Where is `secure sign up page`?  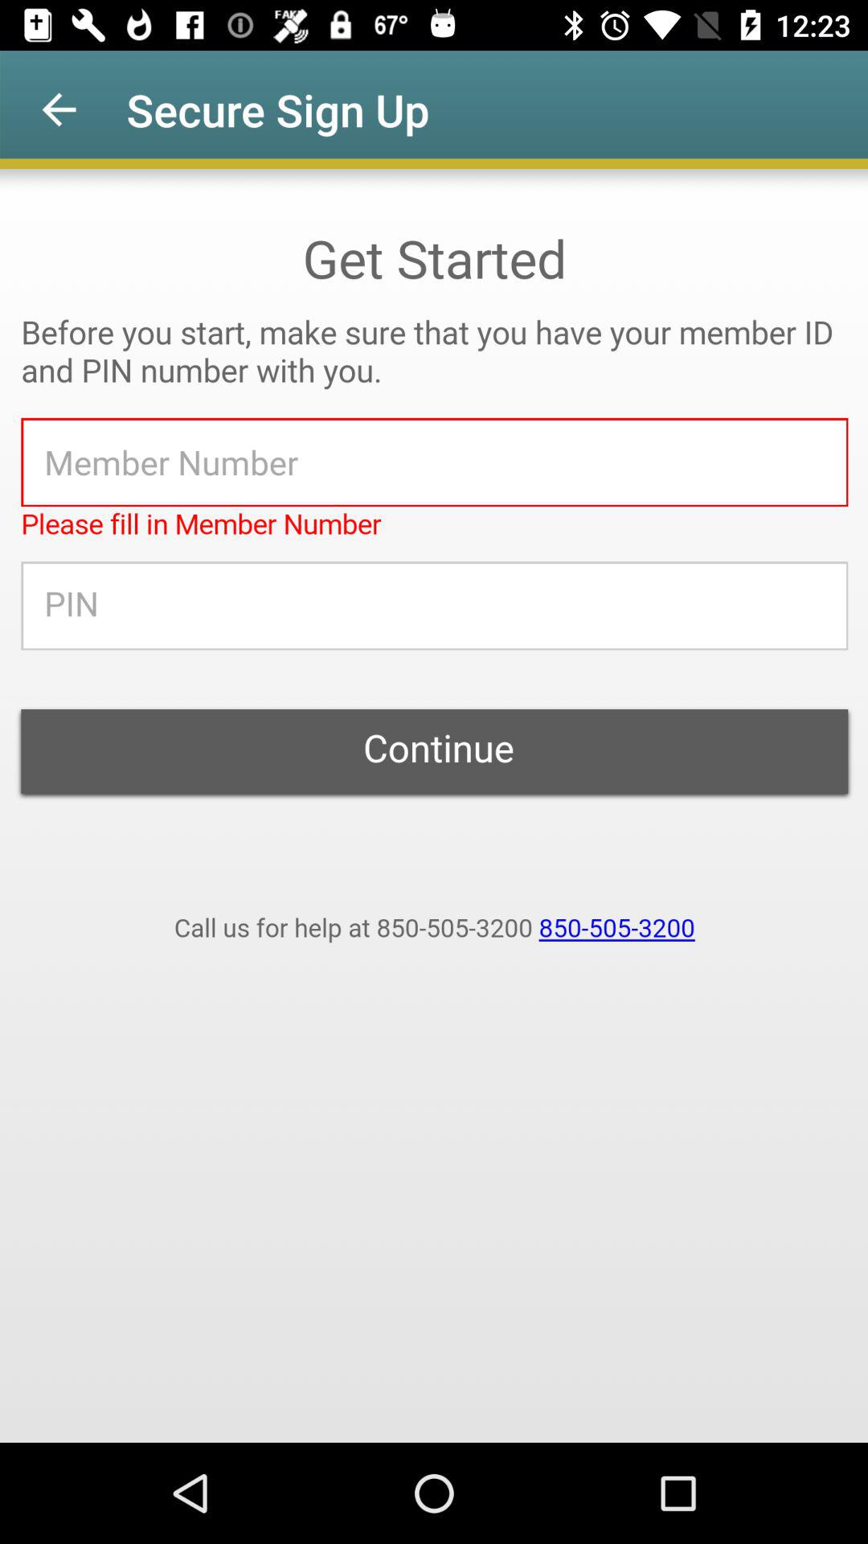 secure sign up page is located at coordinates (434, 806).